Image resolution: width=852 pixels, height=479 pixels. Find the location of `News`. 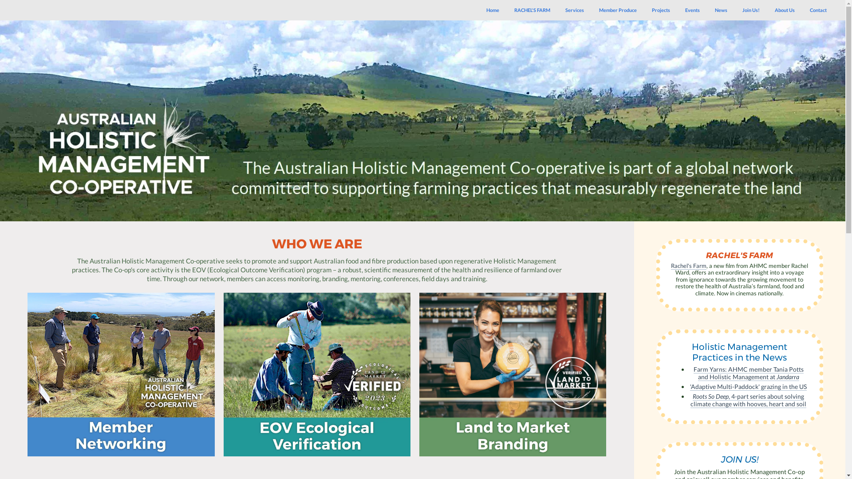

News is located at coordinates (721, 10).